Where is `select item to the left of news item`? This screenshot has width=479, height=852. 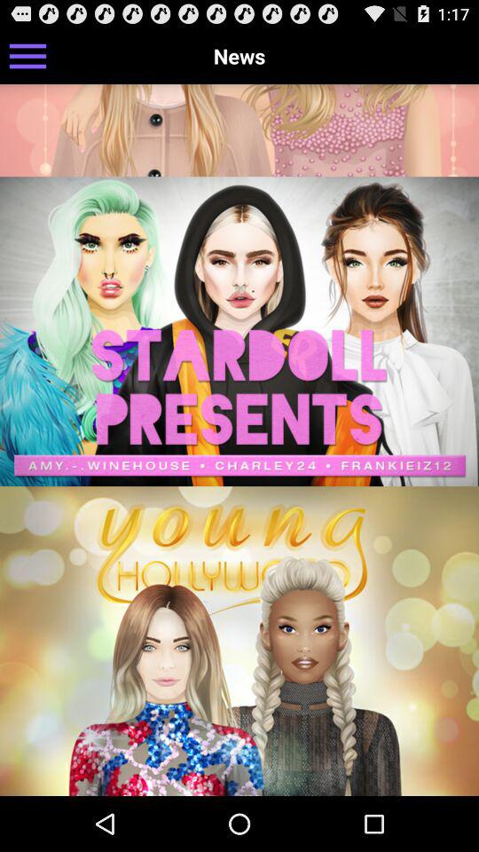 select item to the left of news item is located at coordinates (28, 55).